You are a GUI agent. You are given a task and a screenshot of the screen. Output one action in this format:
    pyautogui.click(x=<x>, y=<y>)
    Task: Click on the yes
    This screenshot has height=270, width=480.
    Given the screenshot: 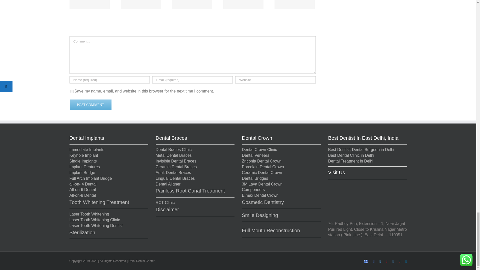 What is the action you would take?
    pyautogui.click(x=72, y=91)
    